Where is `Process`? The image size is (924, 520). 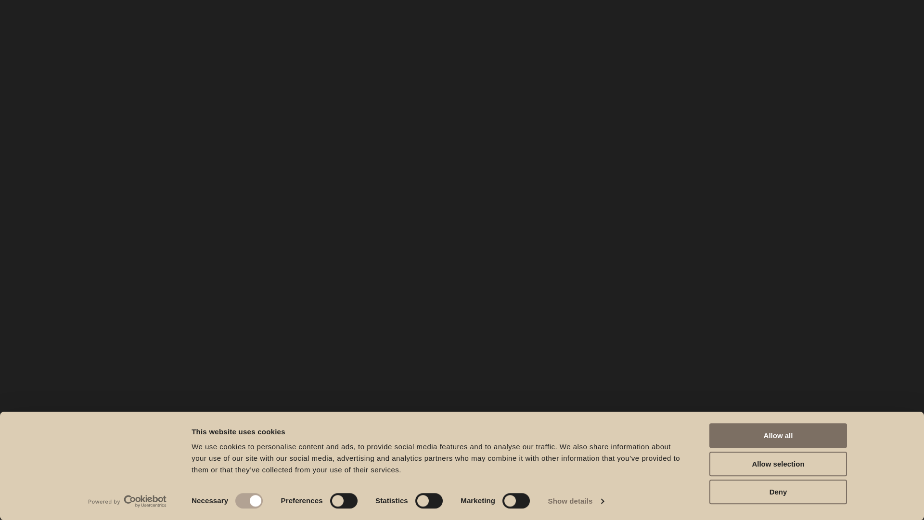
Process is located at coordinates (490, 26).